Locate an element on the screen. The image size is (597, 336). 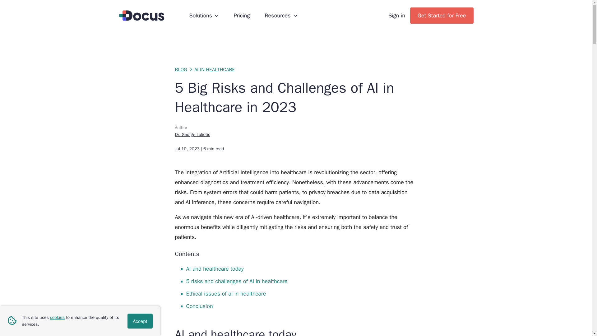
Ethical issues of ai in healthcare is located at coordinates (226, 294).